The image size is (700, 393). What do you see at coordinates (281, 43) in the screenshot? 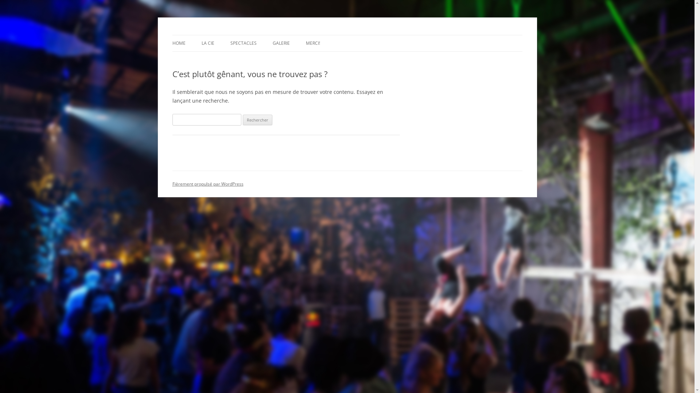
I see `GALERIE` at bounding box center [281, 43].